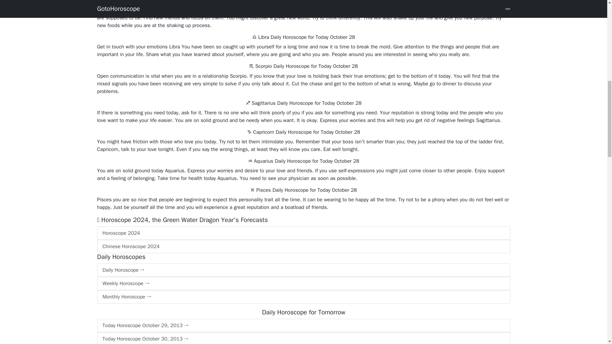  What do you see at coordinates (303, 233) in the screenshot?
I see `Horoscope 2024` at bounding box center [303, 233].